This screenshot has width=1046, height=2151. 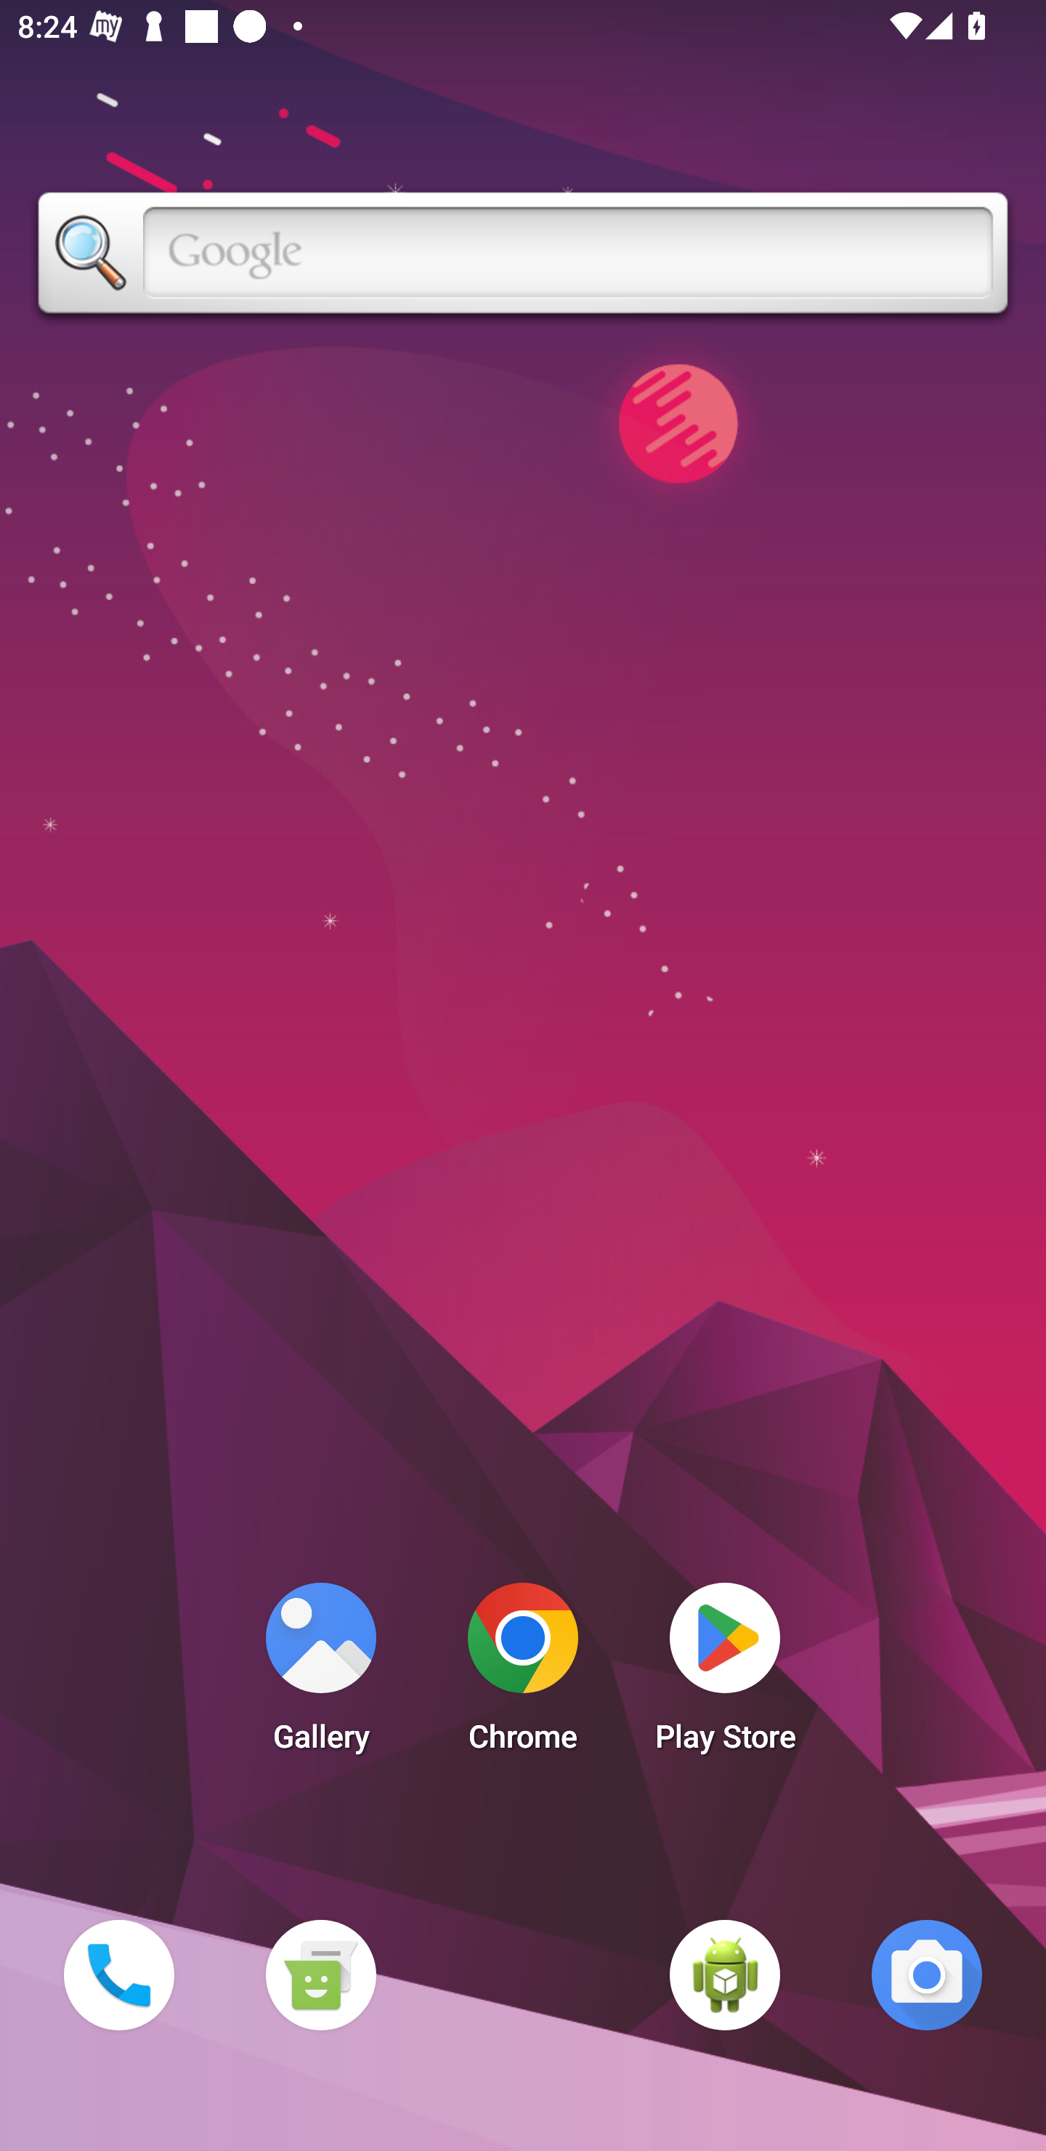 What do you see at coordinates (725, 1974) in the screenshot?
I see `WebView Browser Tester` at bounding box center [725, 1974].